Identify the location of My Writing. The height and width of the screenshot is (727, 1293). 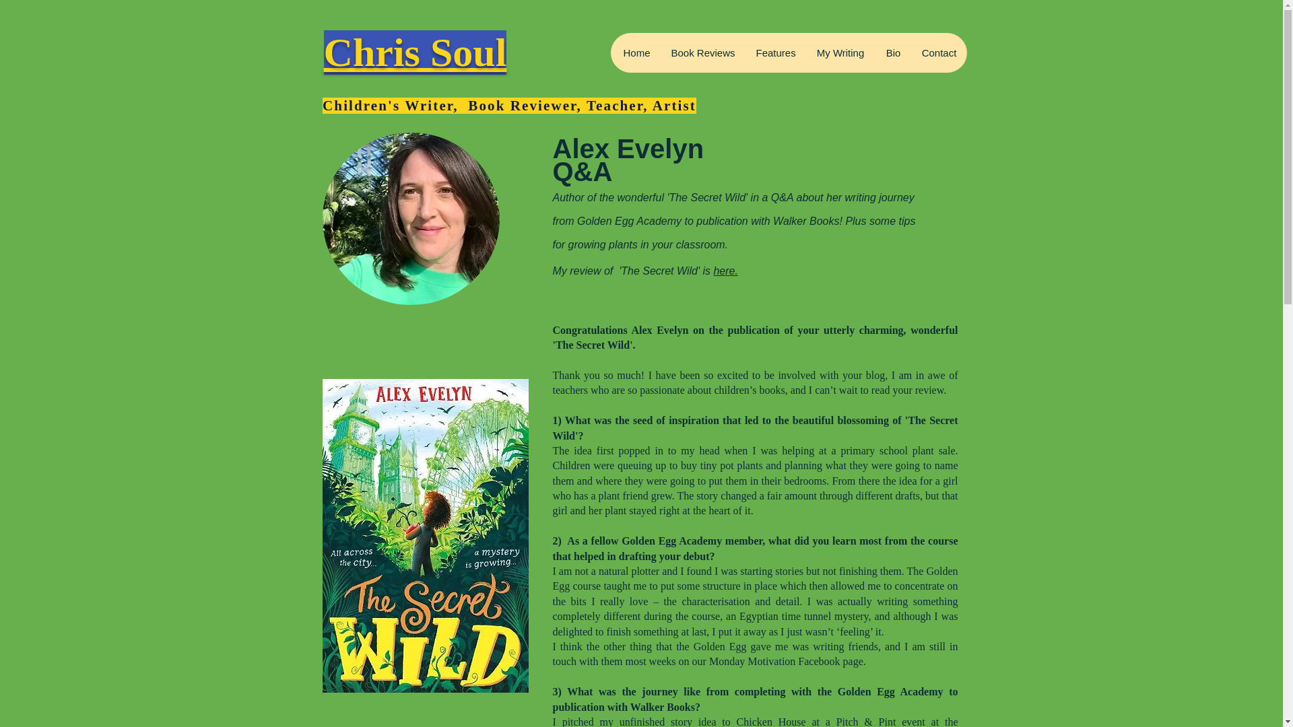
(840, 53).